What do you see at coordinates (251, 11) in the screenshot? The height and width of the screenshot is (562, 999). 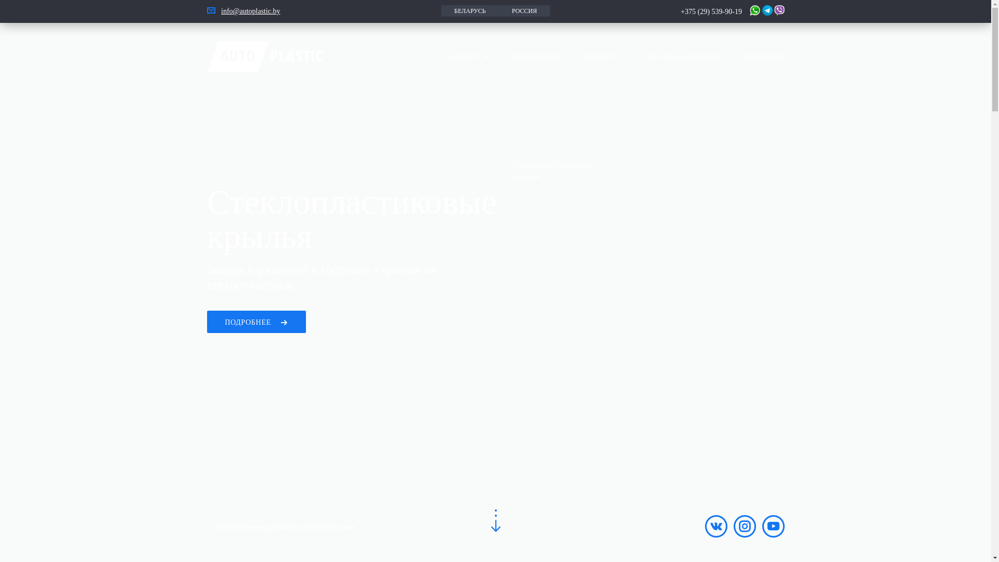 I see `info@autoplastic.by` at bounding box center [251, 11].